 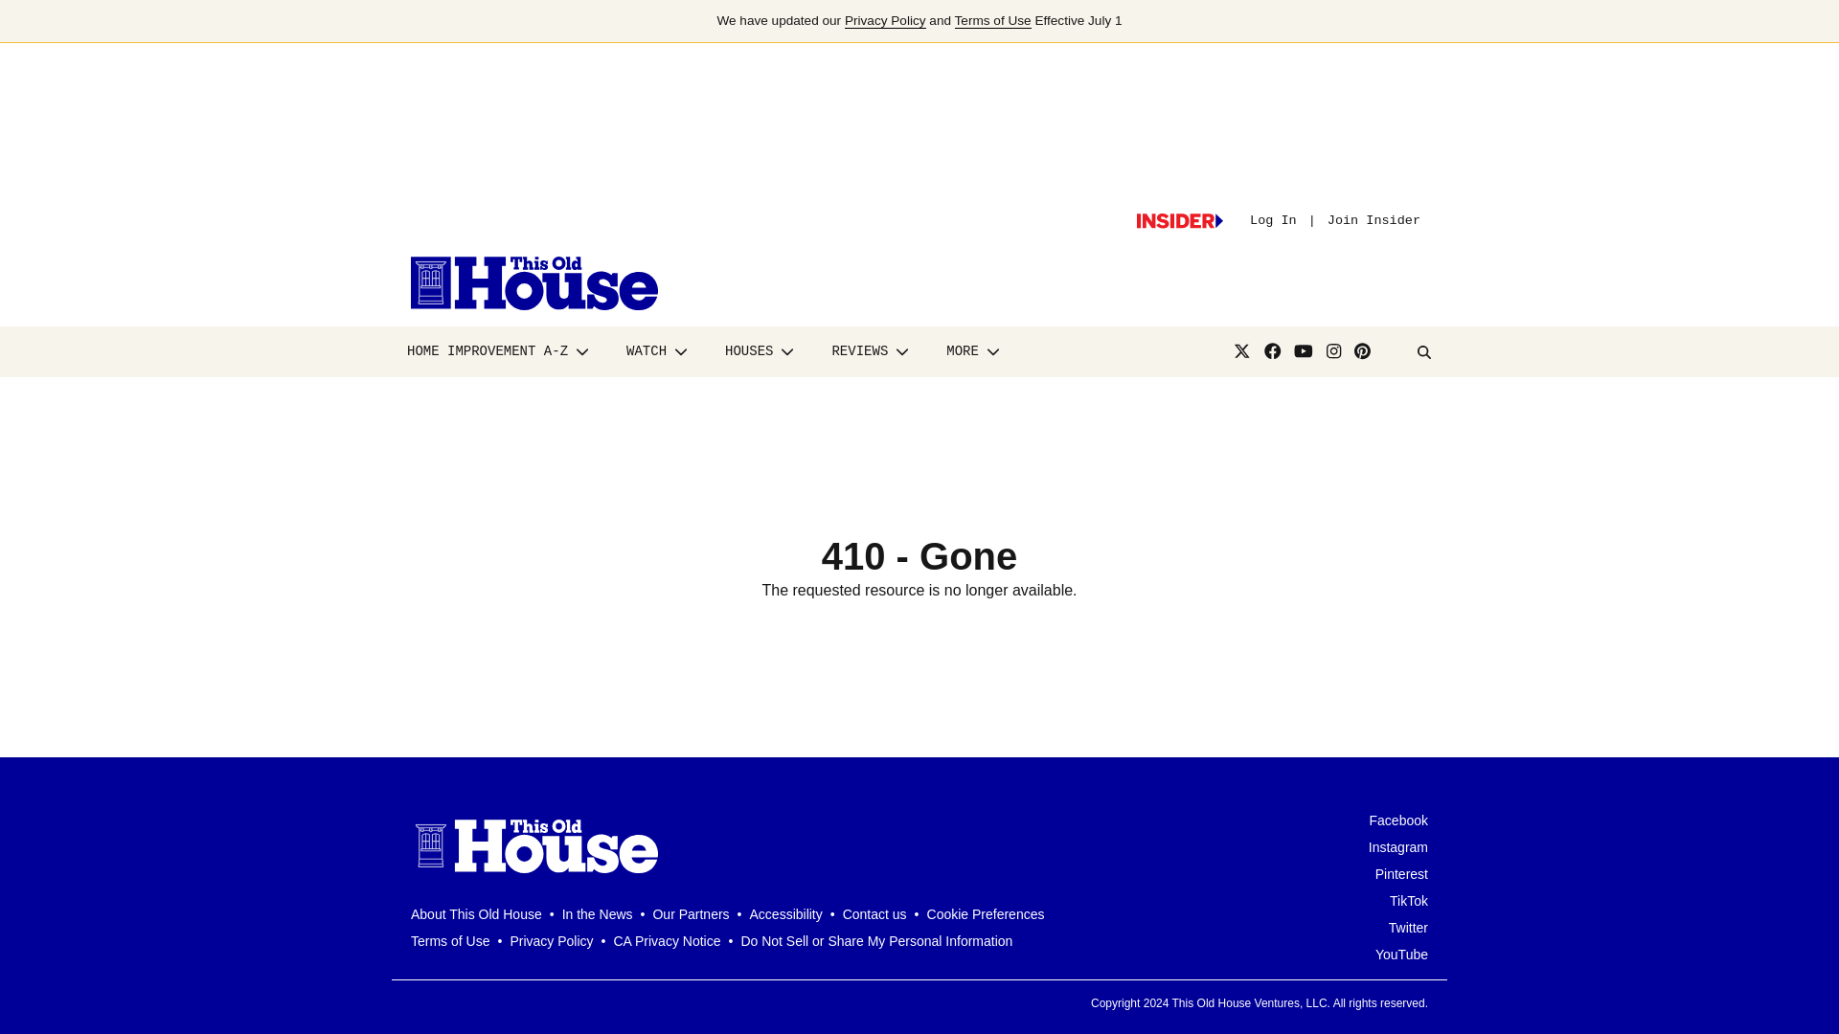 What do you see at coordinates (885, 21) in the screenshot?
I see `Privacy Policy` at bounding box center [885, 21].